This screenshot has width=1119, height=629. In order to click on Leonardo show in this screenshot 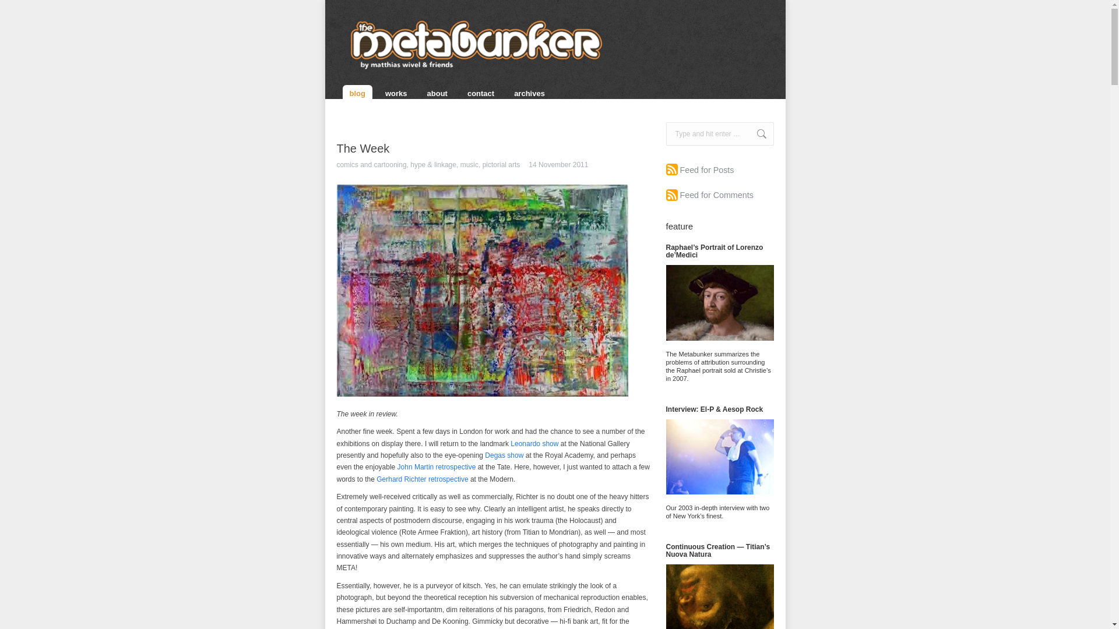, I will do `click(534, 443)`.